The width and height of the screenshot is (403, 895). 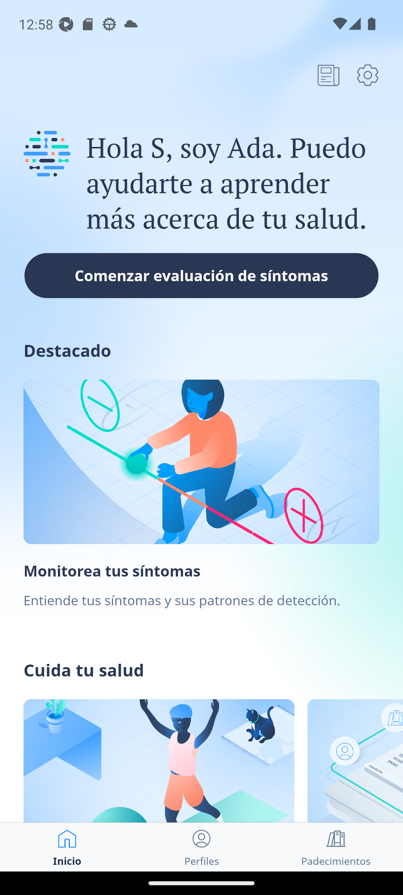 What do you see at coordinates (201, 275) in the screenshot?
I see `Comenzar evaluación de síntomas` at bounding box center [201, 275].